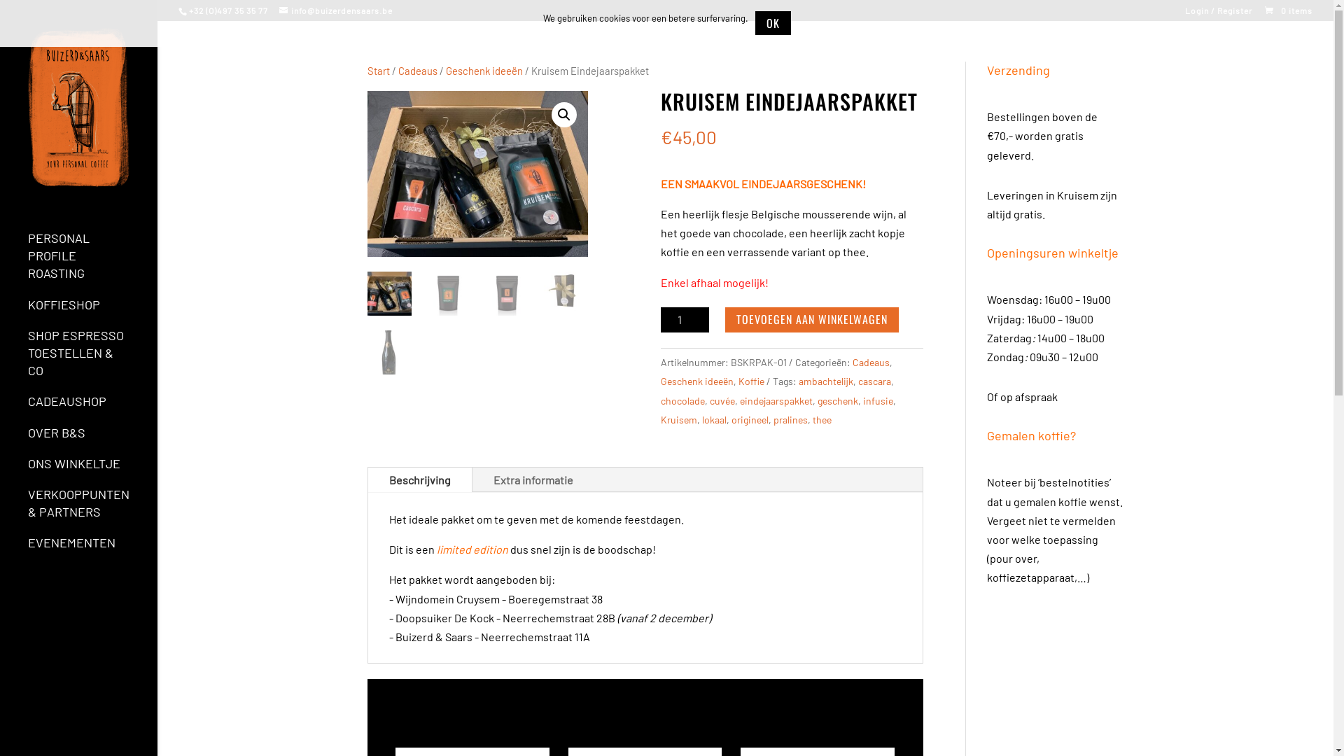 Image resolution: width=1344 pixels, height=756 pixels. I want to click on infusie, so click(878, 400).